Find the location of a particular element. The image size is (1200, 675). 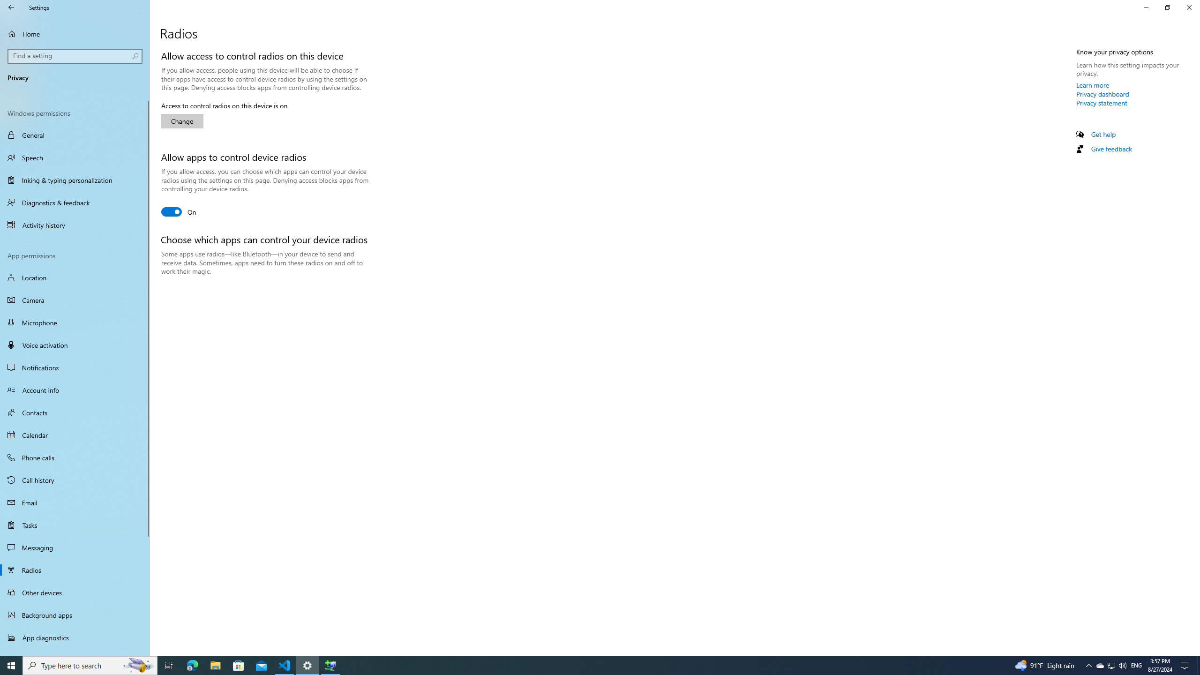

Microphone is located at coordinates (75, 322).